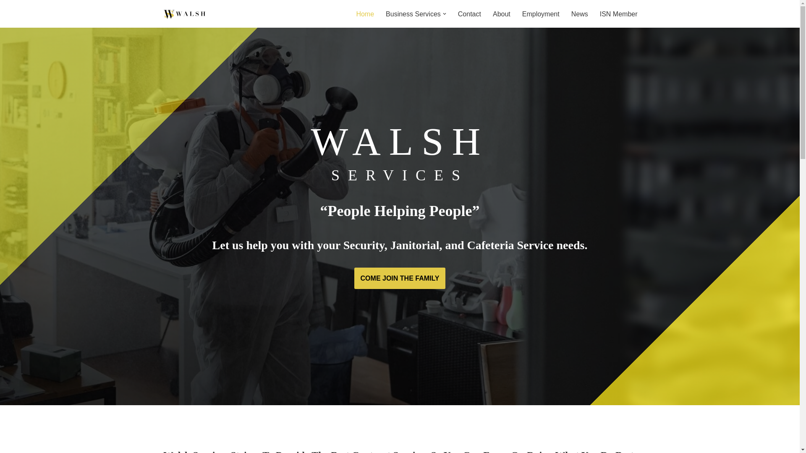  What do you see at coordinates (400, 279) in the screenshot?
I see `COME JOIN THE FAMILY` at bounding box center [400, 279].